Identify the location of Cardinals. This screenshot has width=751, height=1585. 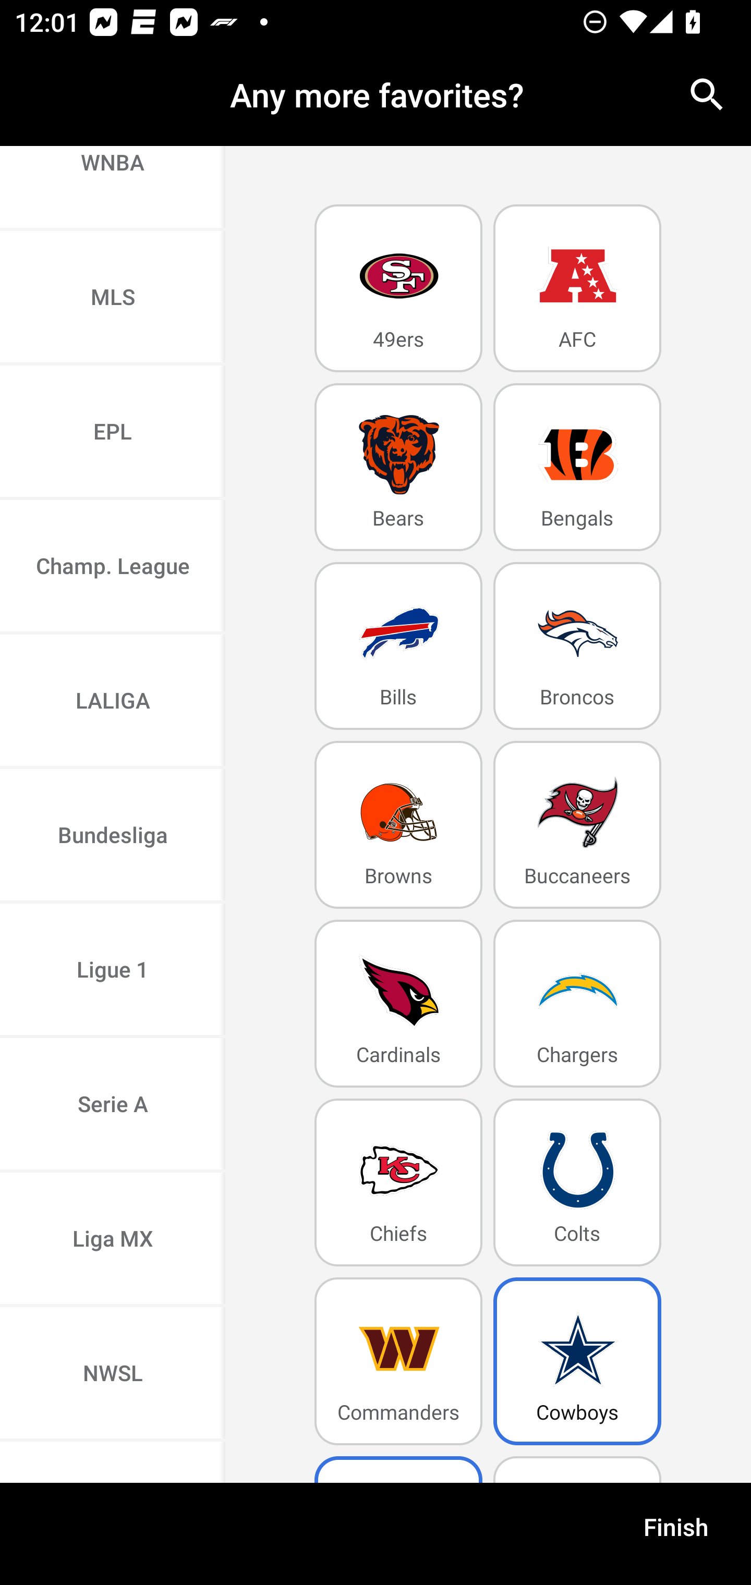
(398, 1003).